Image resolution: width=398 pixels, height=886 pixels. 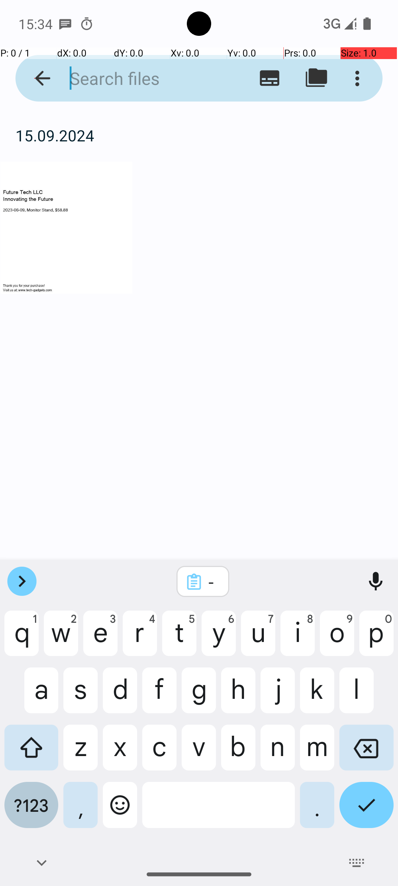 What do you see at coordinates (316, 78) in the screenshot?
I see `Switch to folder view` at bounding box center [316, 78].